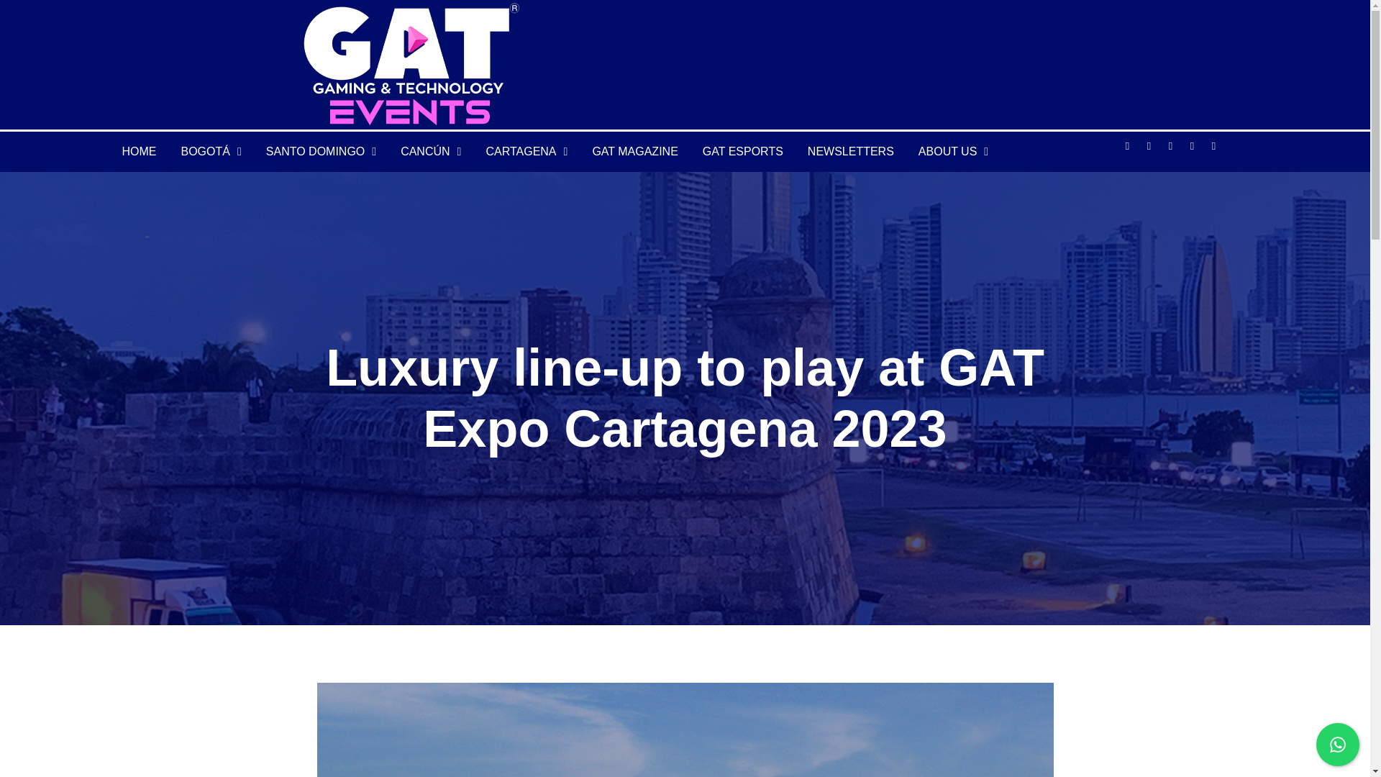 The image size is (1381, 777). Describe the element at coordinates (138, 151) in the screenshot. I see `HOME` at that location.